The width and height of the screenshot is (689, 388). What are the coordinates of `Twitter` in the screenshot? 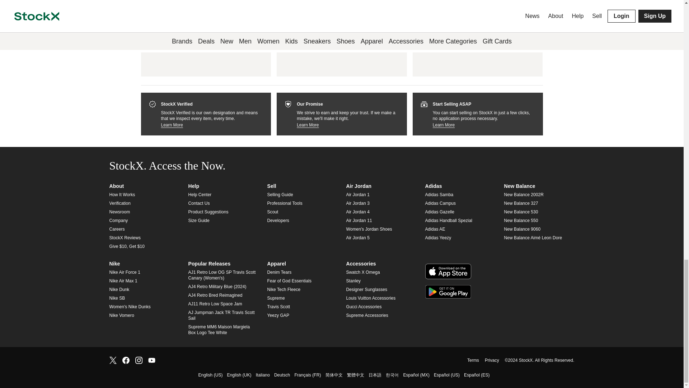 It's located at (113, 359).